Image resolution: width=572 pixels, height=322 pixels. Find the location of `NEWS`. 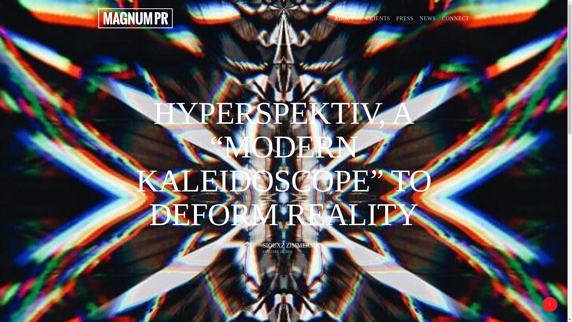

NEWS is located at coordinates (428, 18).